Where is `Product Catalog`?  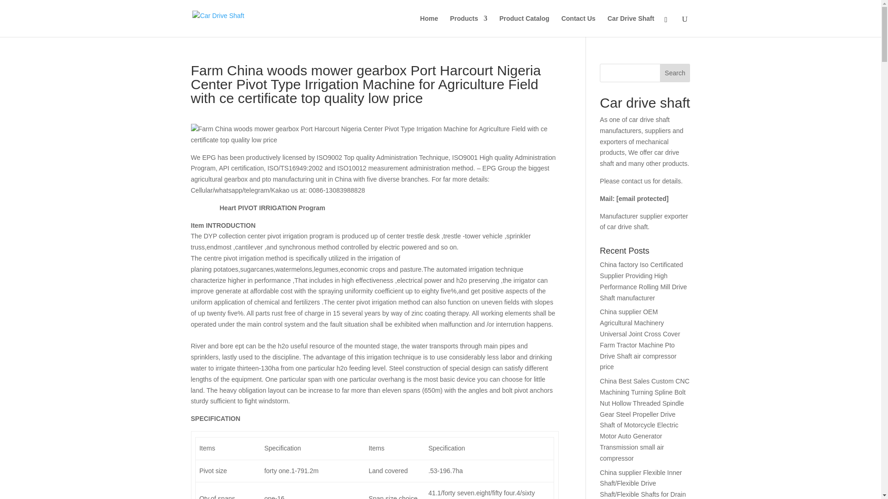 Product Catalog is located at coordinates (524, 26).